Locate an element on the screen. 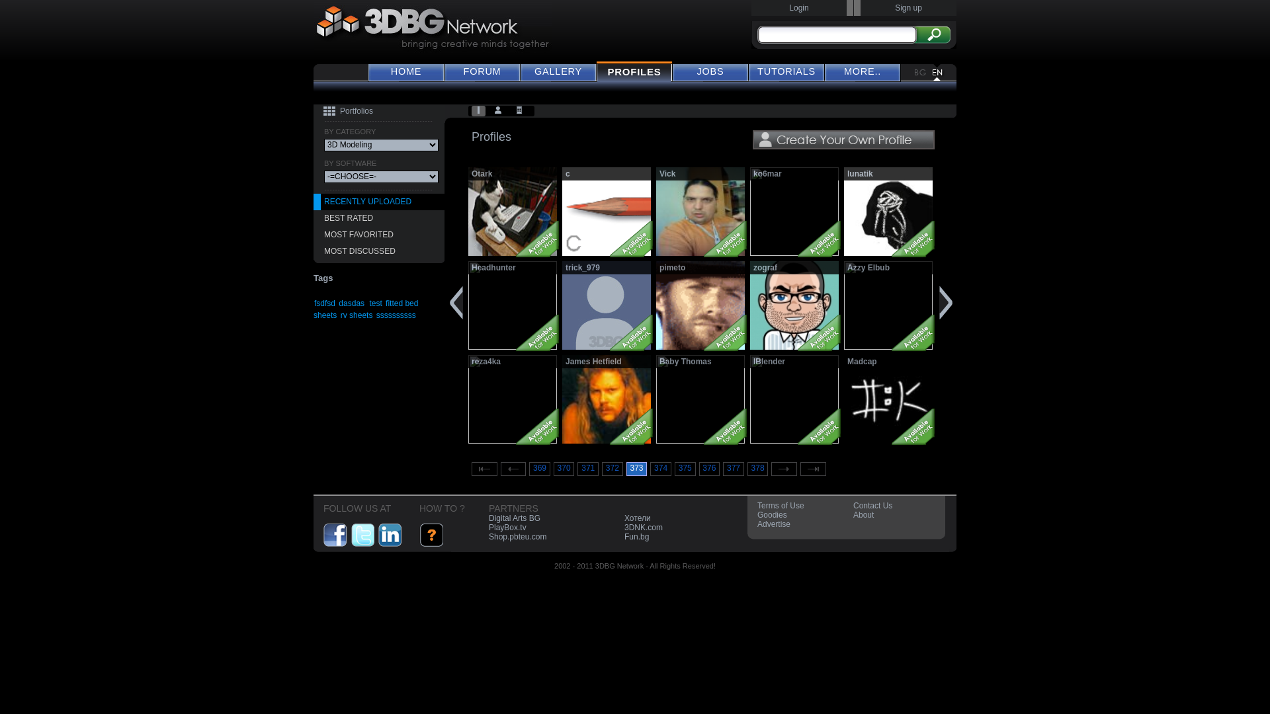 This screenshot has width=1270, height=714.     is located at coordinates (480, 111).